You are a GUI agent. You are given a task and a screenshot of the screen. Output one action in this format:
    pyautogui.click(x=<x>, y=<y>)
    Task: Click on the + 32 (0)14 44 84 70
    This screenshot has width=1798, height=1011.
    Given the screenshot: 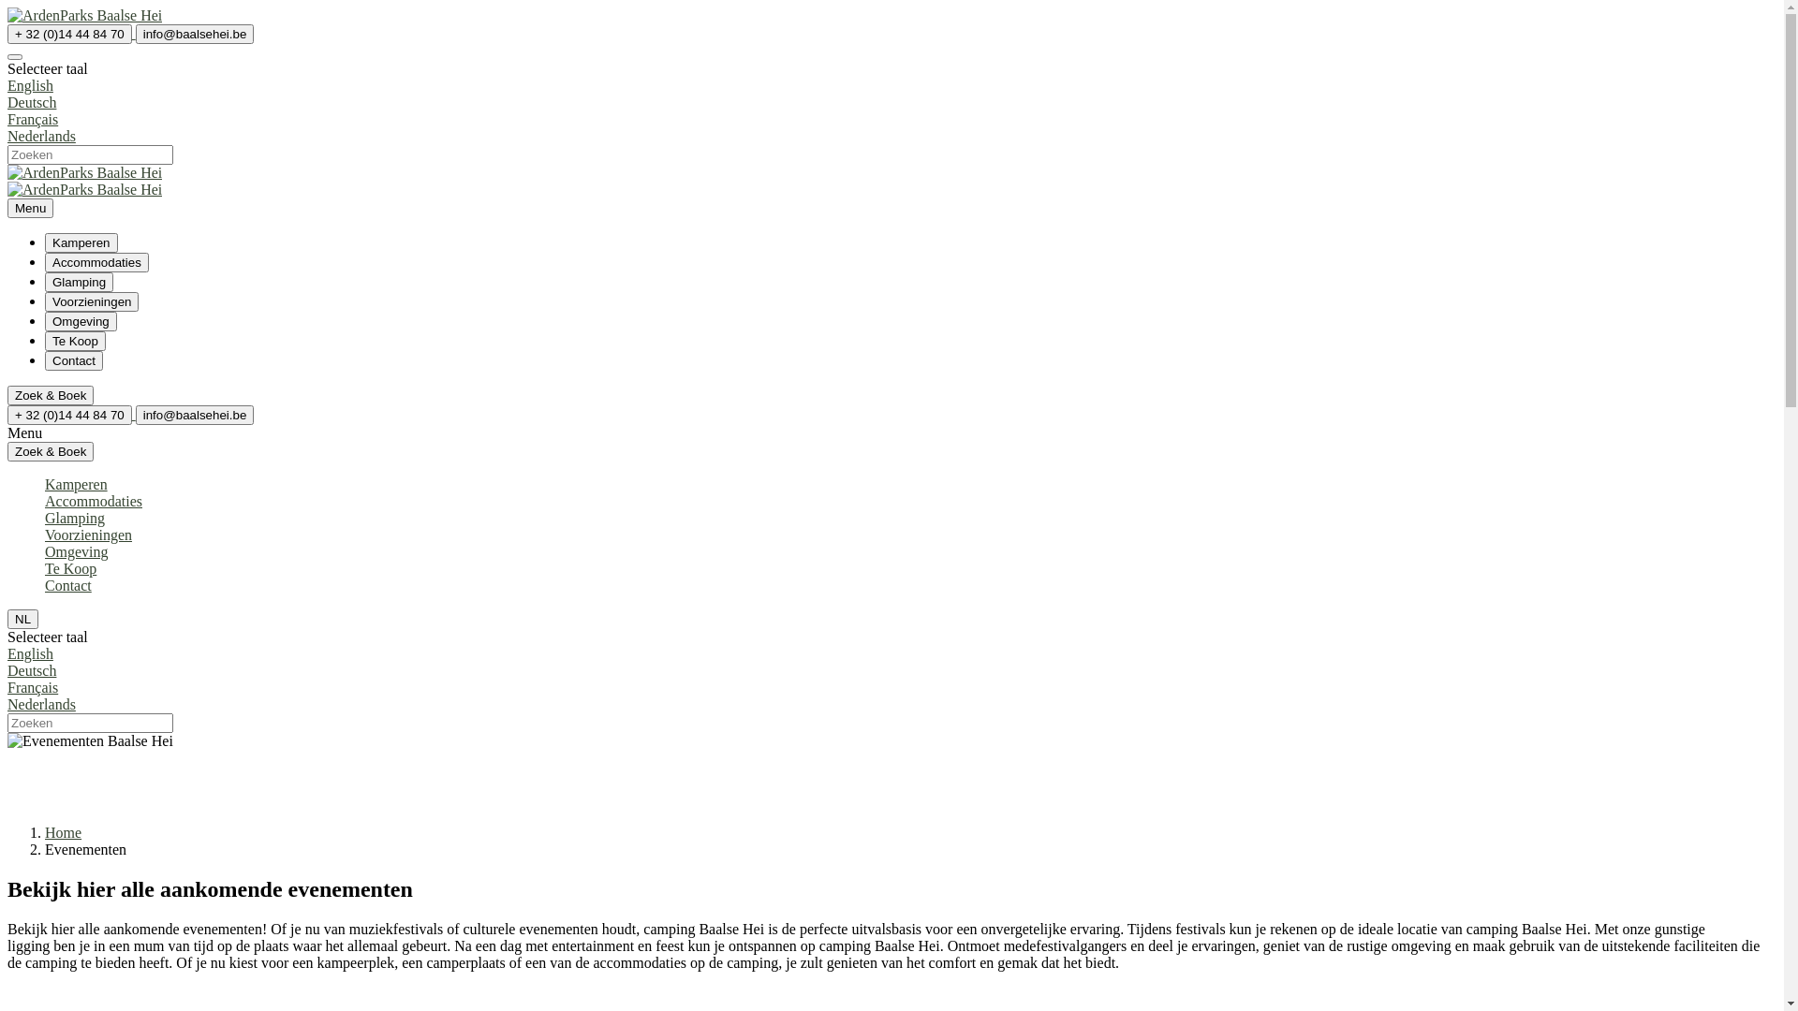 What is the action you would take?
    pyautogui.click(x=69, y=416)
    